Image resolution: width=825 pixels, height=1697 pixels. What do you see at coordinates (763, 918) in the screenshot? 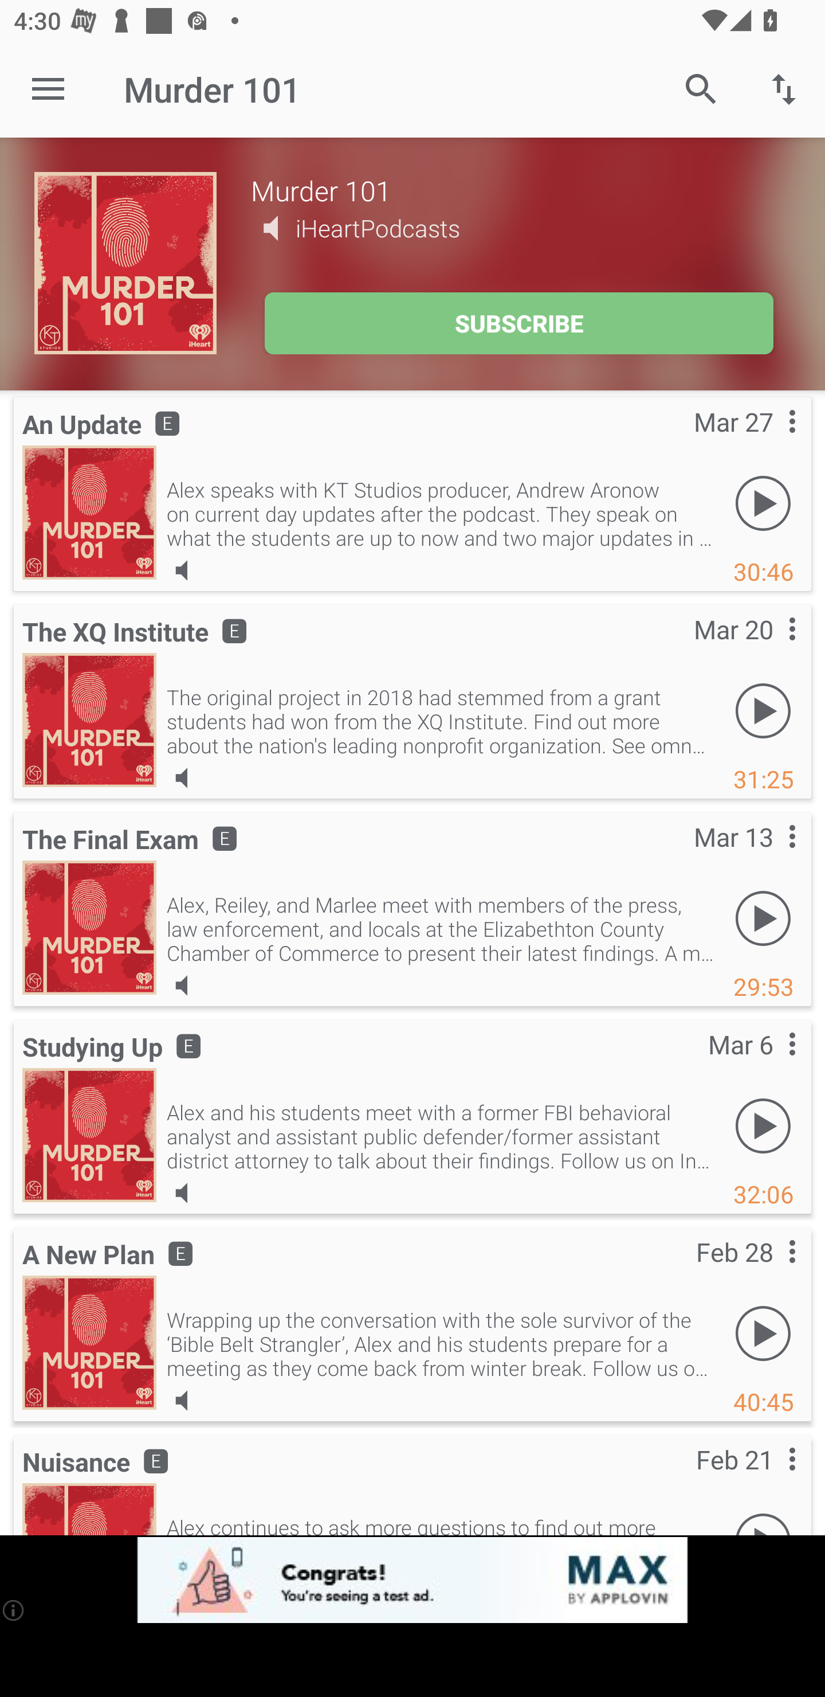
I see `Play` at bounding box center [763, 918].